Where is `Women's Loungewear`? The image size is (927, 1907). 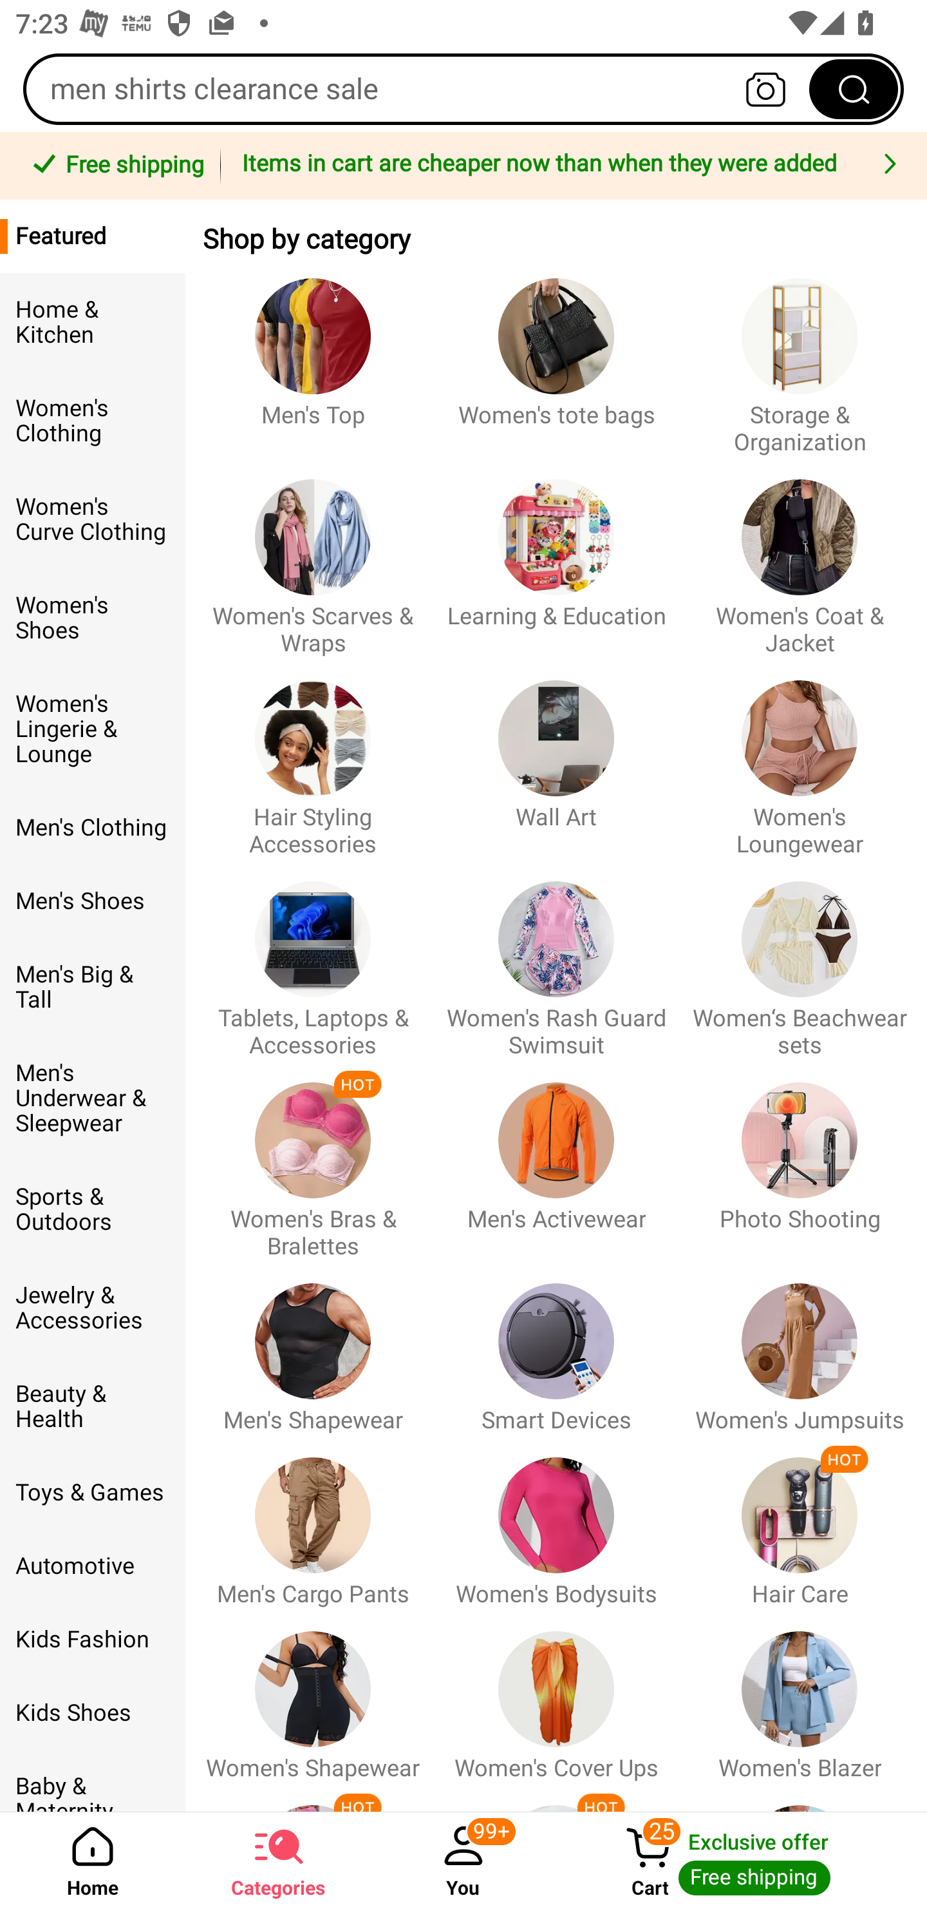
Women's Loungewear is located at coordinates (800, 758).